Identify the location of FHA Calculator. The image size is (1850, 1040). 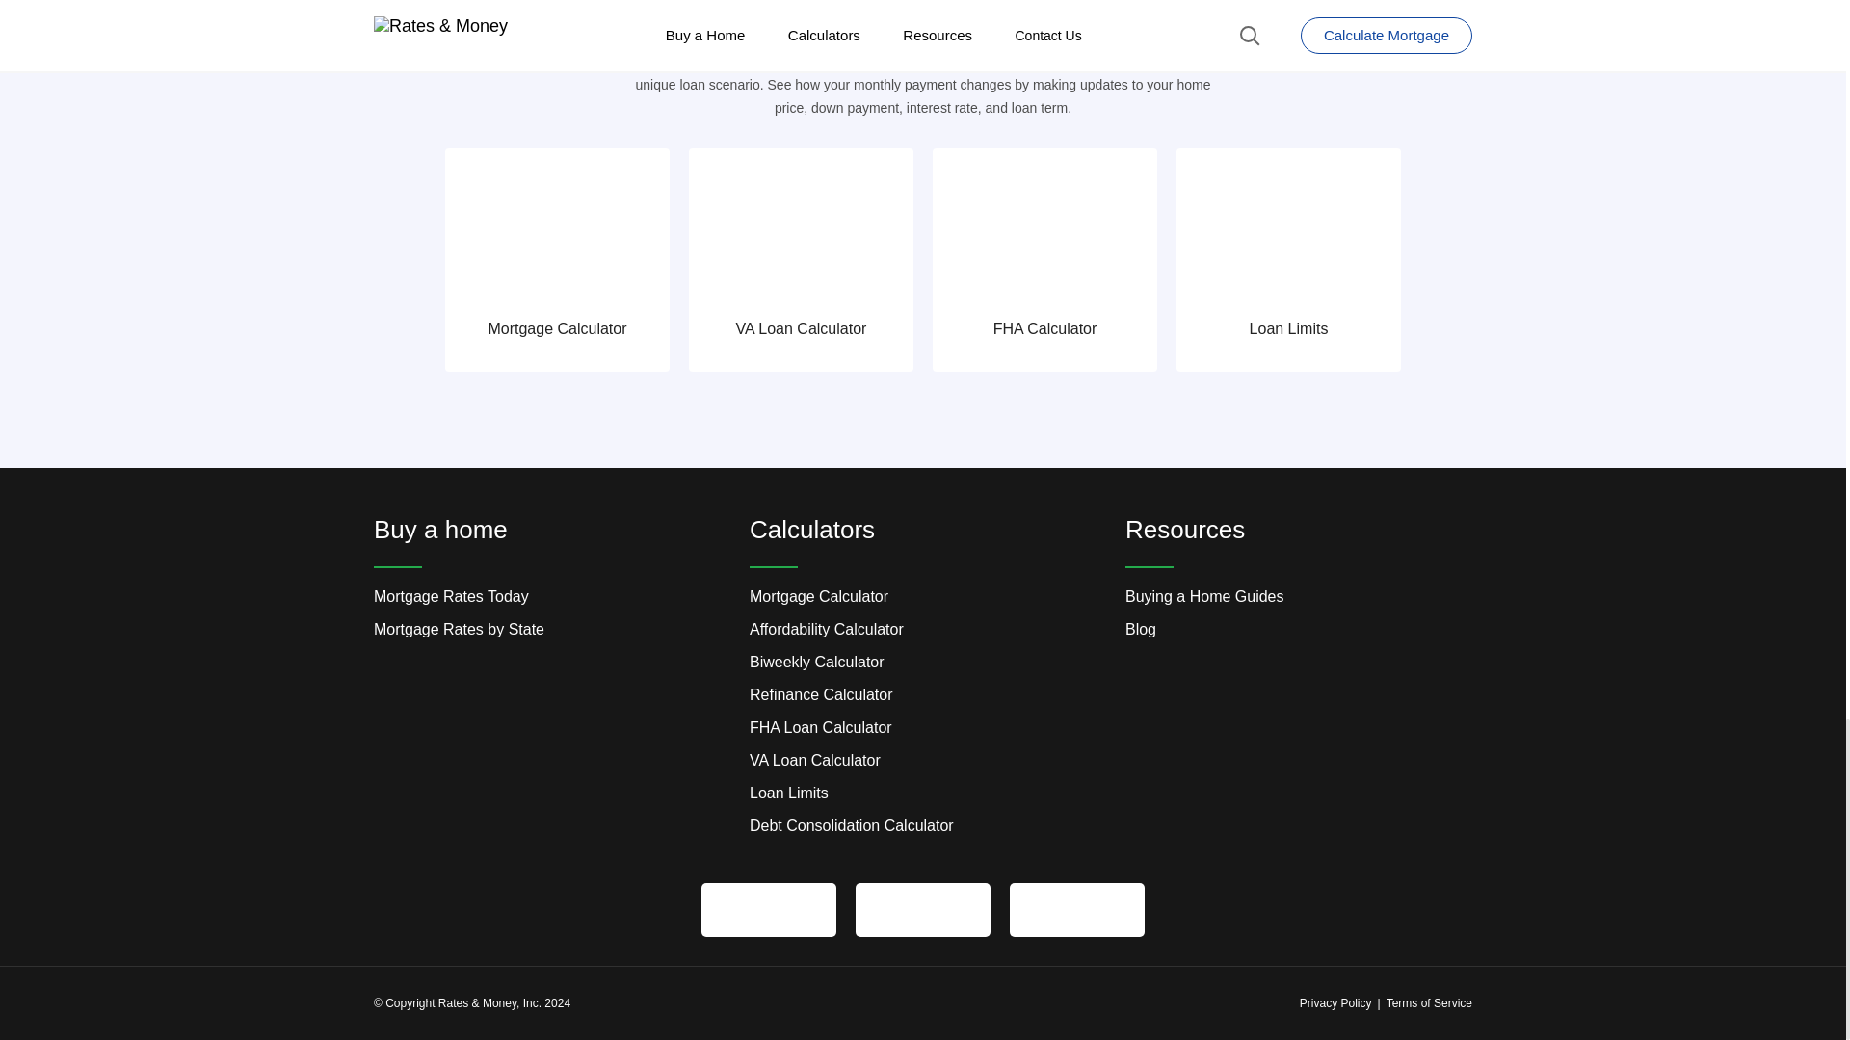
(1044, 260).